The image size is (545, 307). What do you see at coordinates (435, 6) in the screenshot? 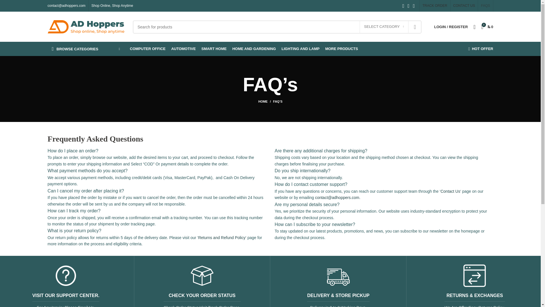
I see `TRACK ORDER` at bounding box center [435, 6].